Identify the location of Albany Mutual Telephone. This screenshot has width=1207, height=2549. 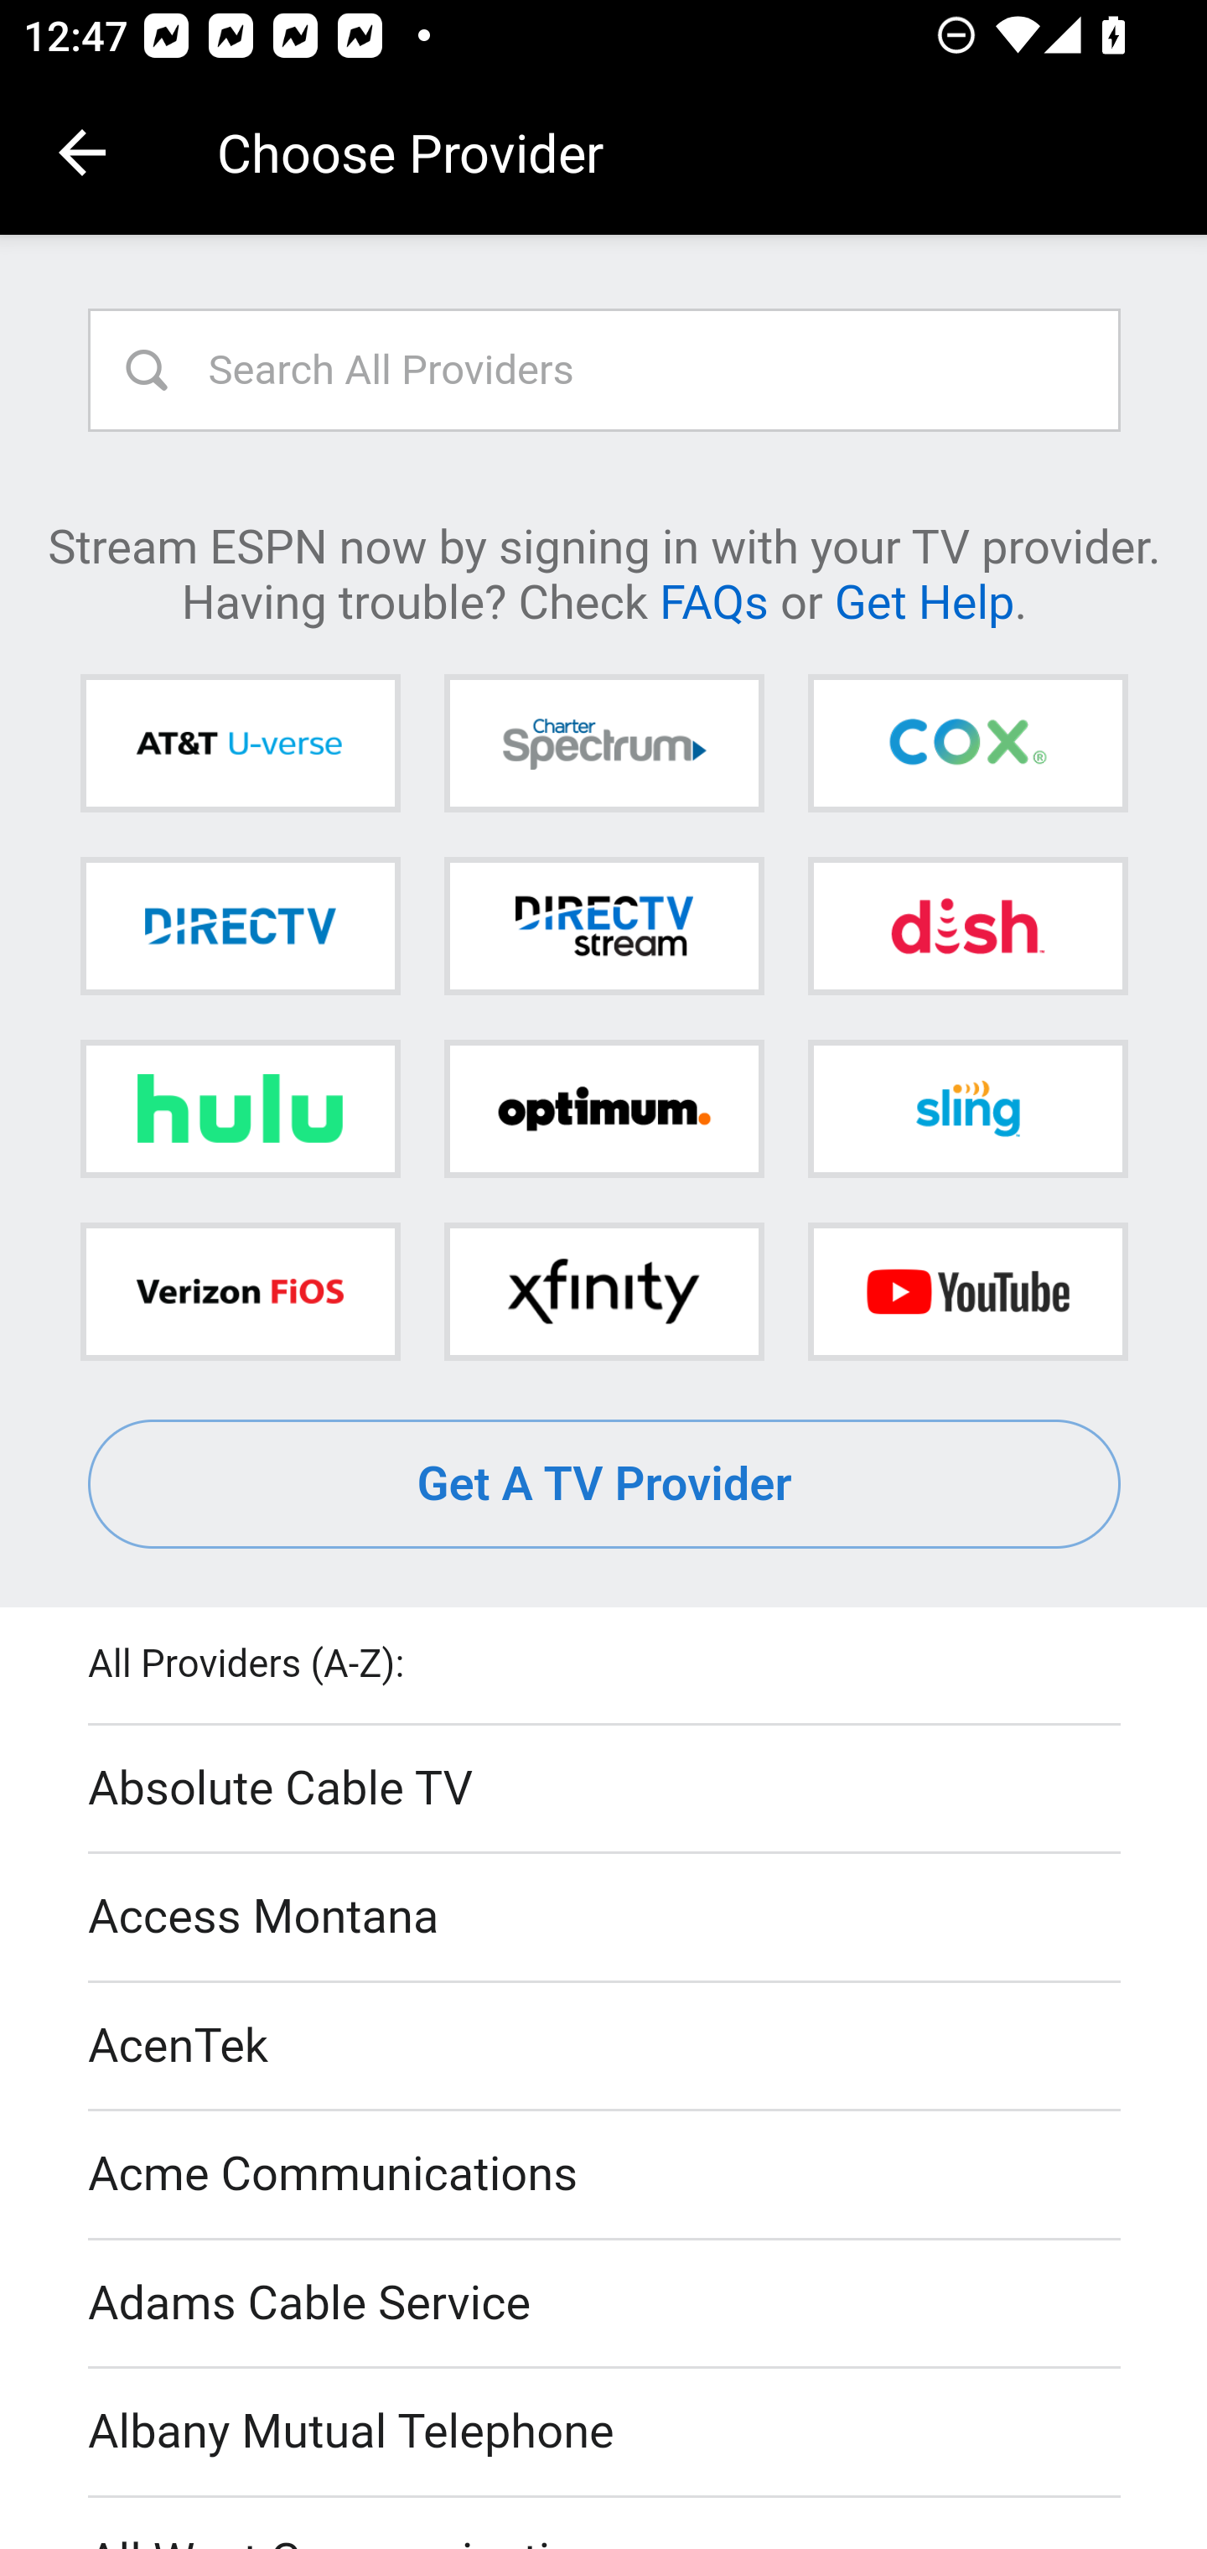
(605, 2434).